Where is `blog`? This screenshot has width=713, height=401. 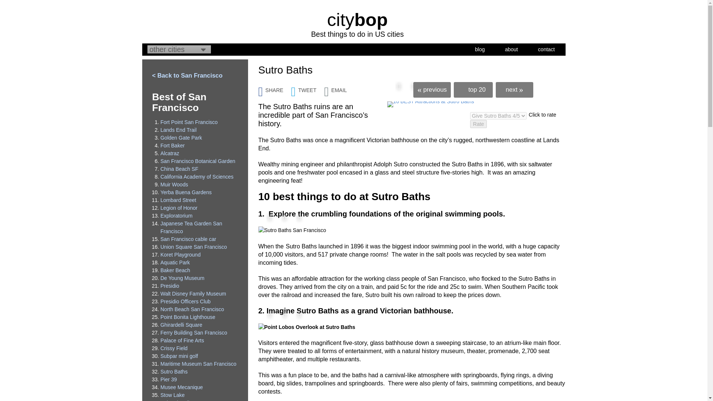 blog is located at coordinates (480, 49).